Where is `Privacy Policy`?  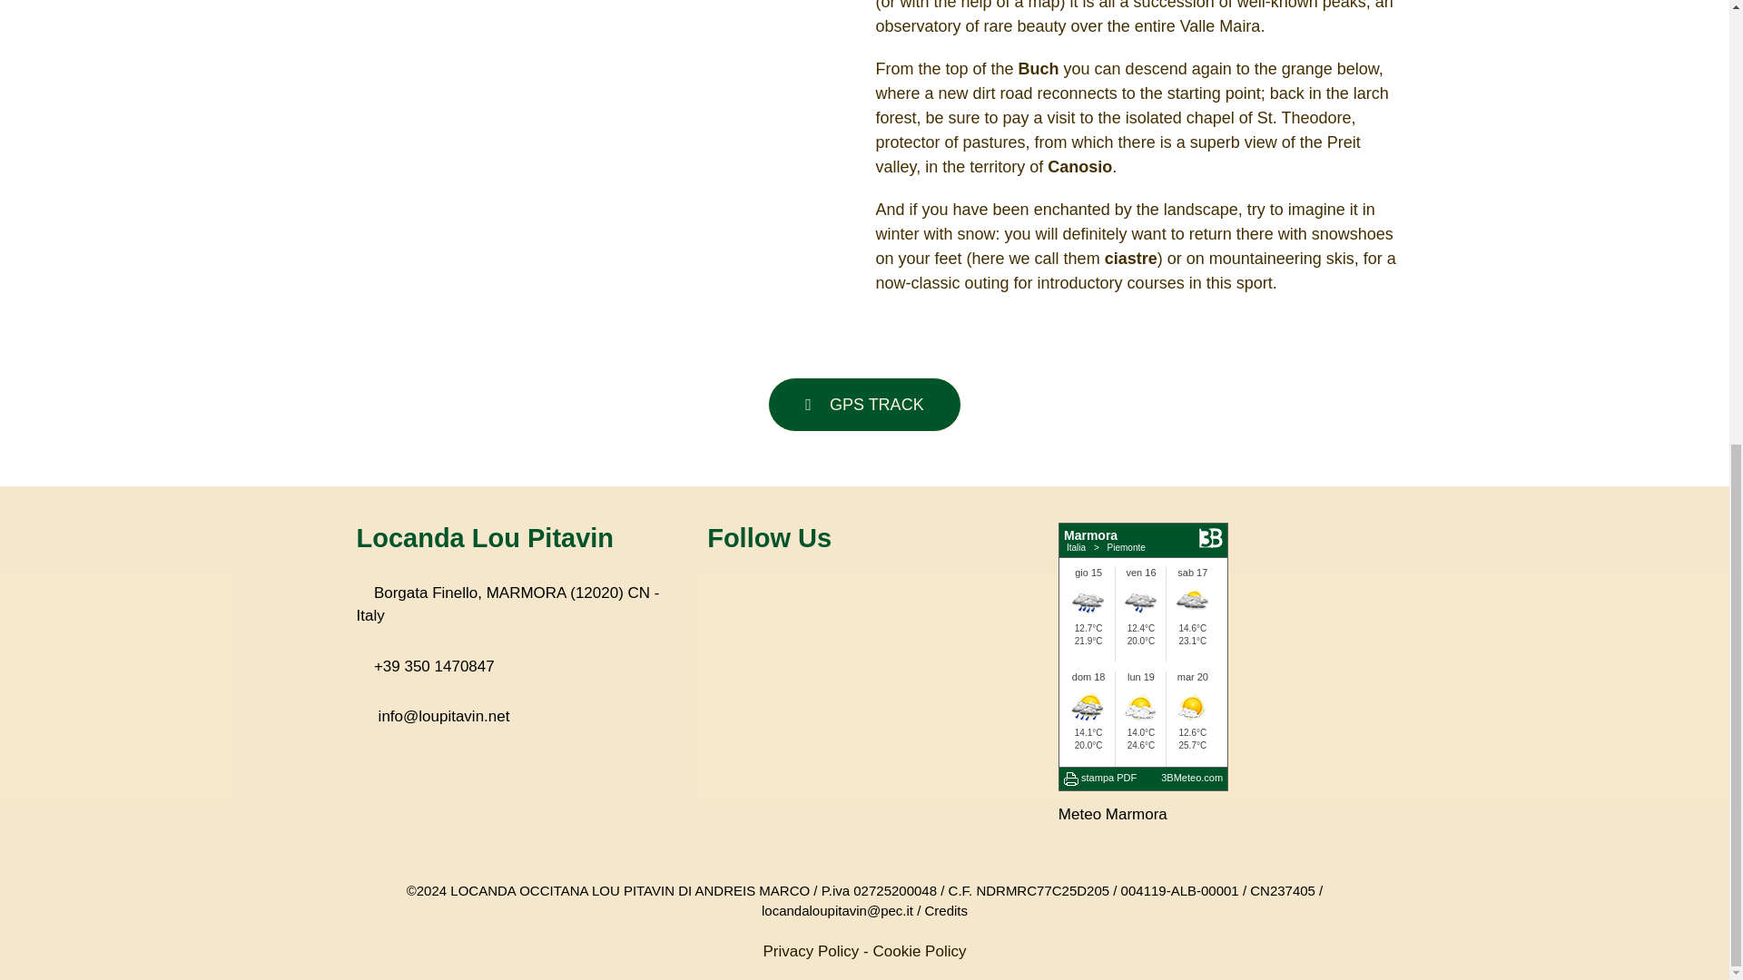 Privacy Policy is located at coordinates (811, 951).